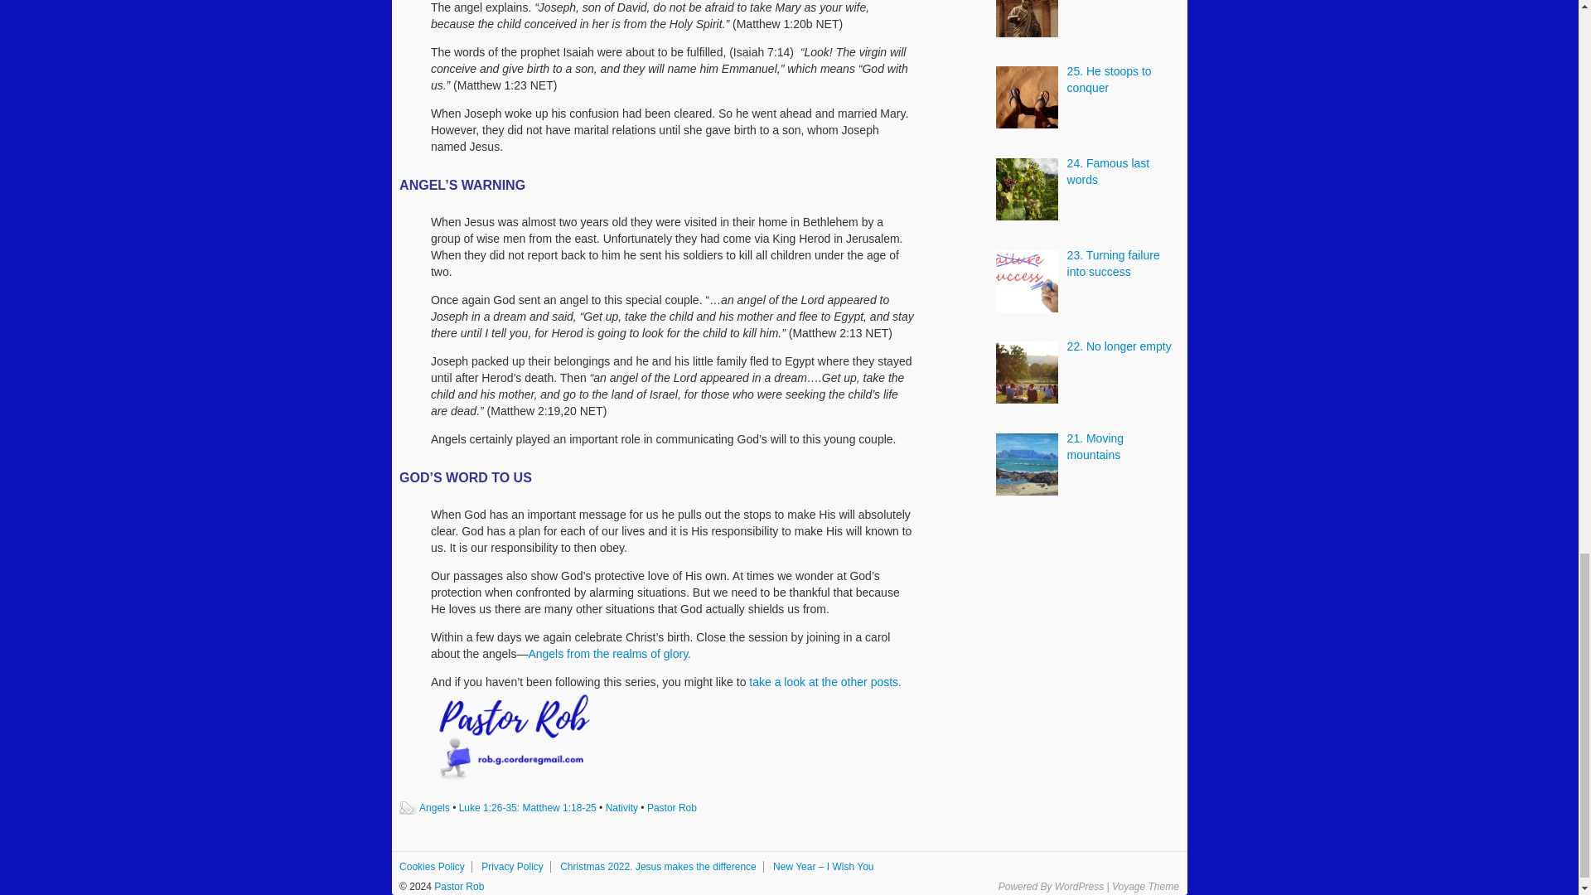 This screenshot has height=895, width=1591. Describe the element at coordinates (1095, 446) in the screenshot. I see `21. Moving mountains` at that location.